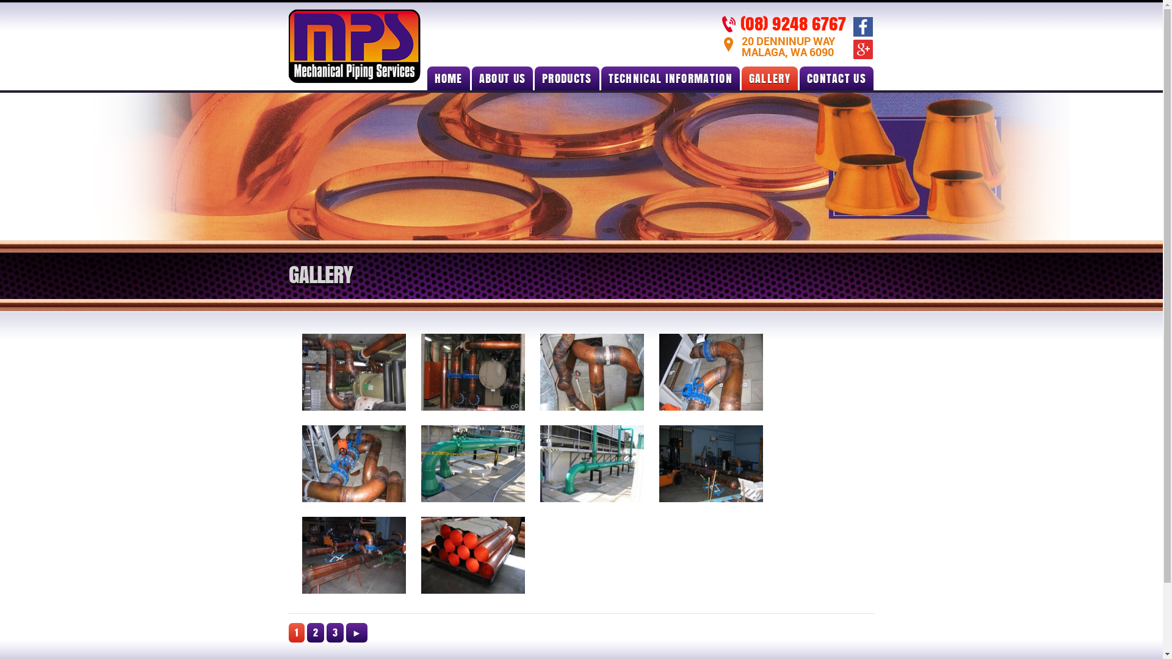 This screenshot has height=659, width=1172. I want to click on  , so click(353, 372).